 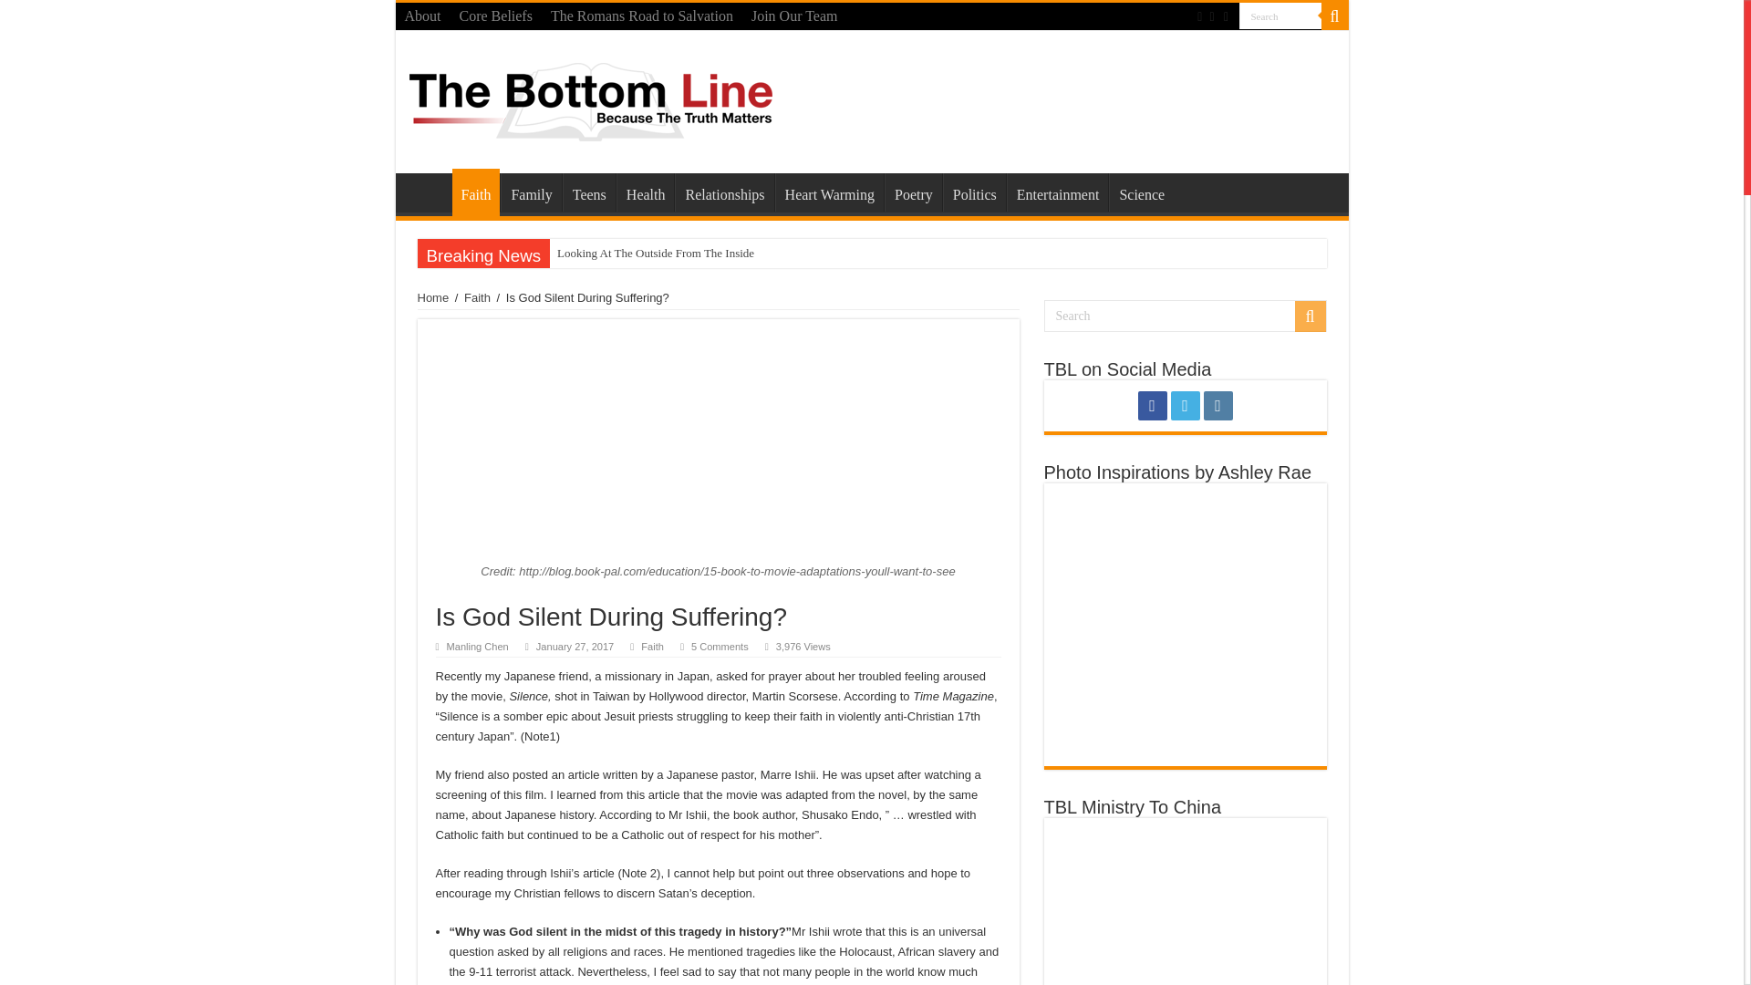 What do you see at coordinates (1333, 16) in the screenshot?
I see `Search` at bounding box center [1333, 16].